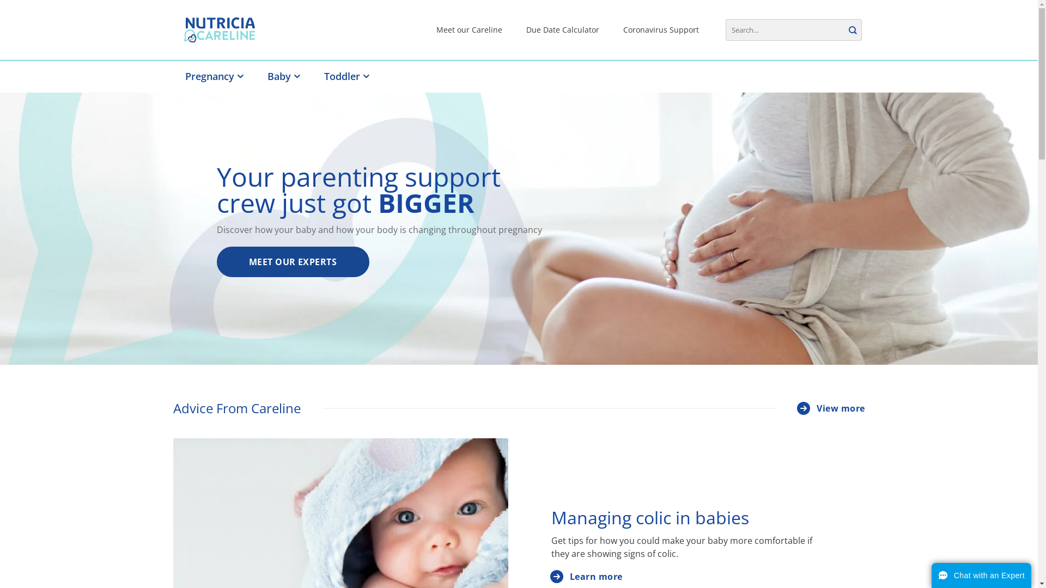 The height and width of the screenshot is (588, 1046). I want to click on View more, so click(820, 408).